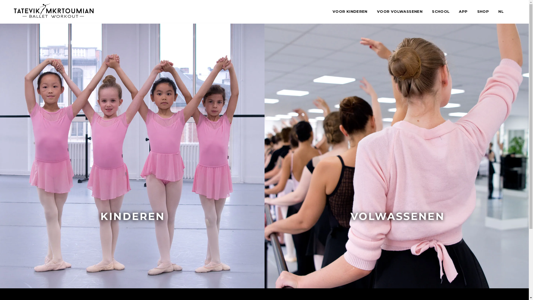 The height and width of the screenshot is (300, 533). What do you see at coordinates (400, 12) in the screenshot?
I see `VOOR VOLWASSENEN` at bounding box center [400, 12].